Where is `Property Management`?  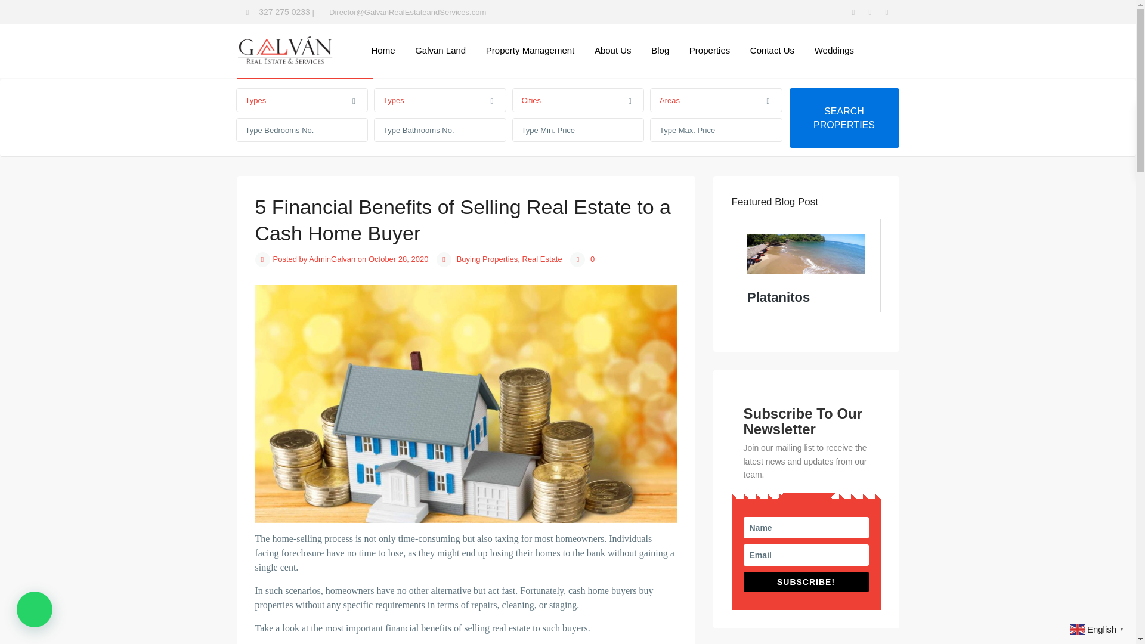 Property Management is located at coordinates (530, 50).